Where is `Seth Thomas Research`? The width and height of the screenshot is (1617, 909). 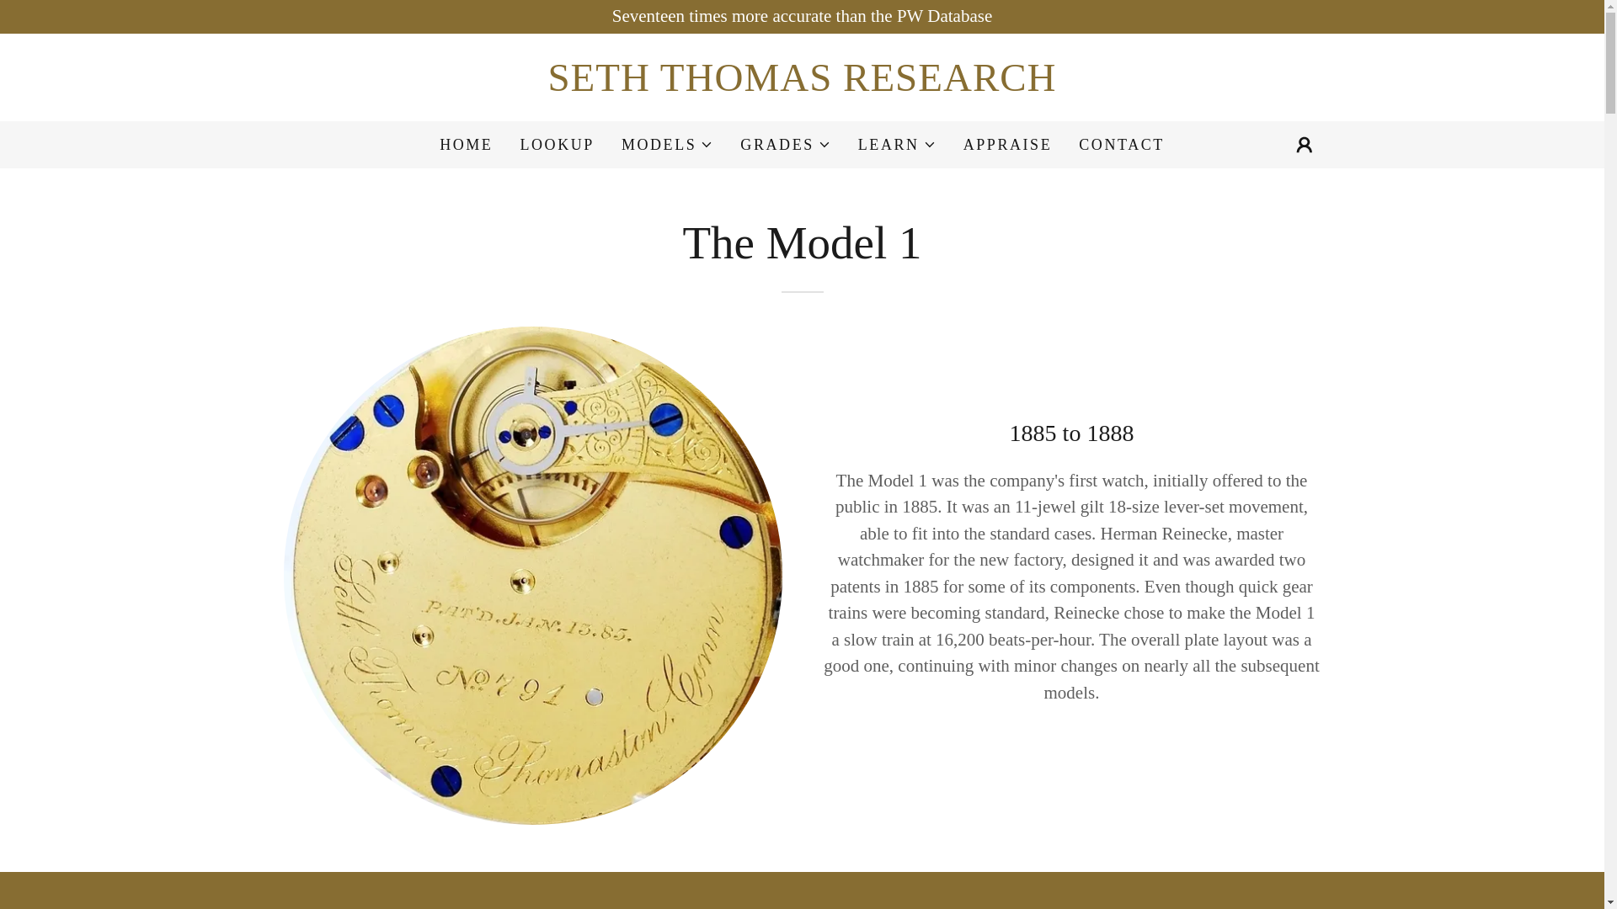
Seth Thomas Research is located at coordinates (802, 84).